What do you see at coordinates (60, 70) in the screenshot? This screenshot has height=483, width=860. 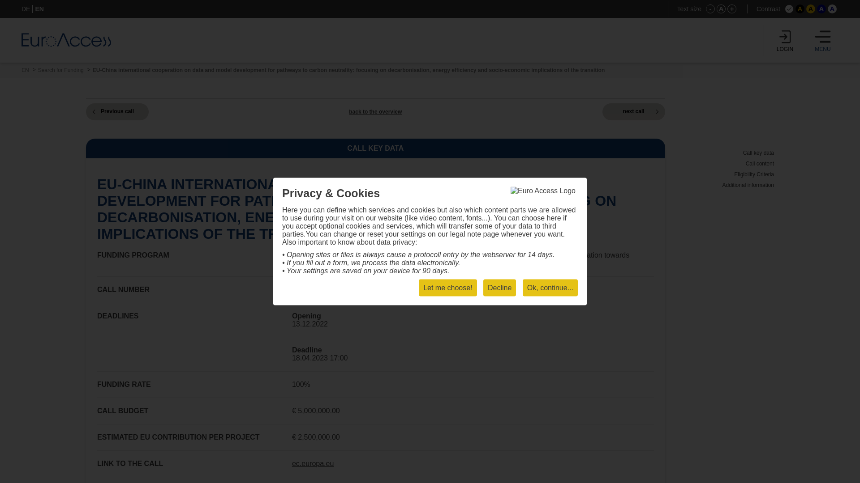 I see `Search for Funding` at bounding box center [60, 70].